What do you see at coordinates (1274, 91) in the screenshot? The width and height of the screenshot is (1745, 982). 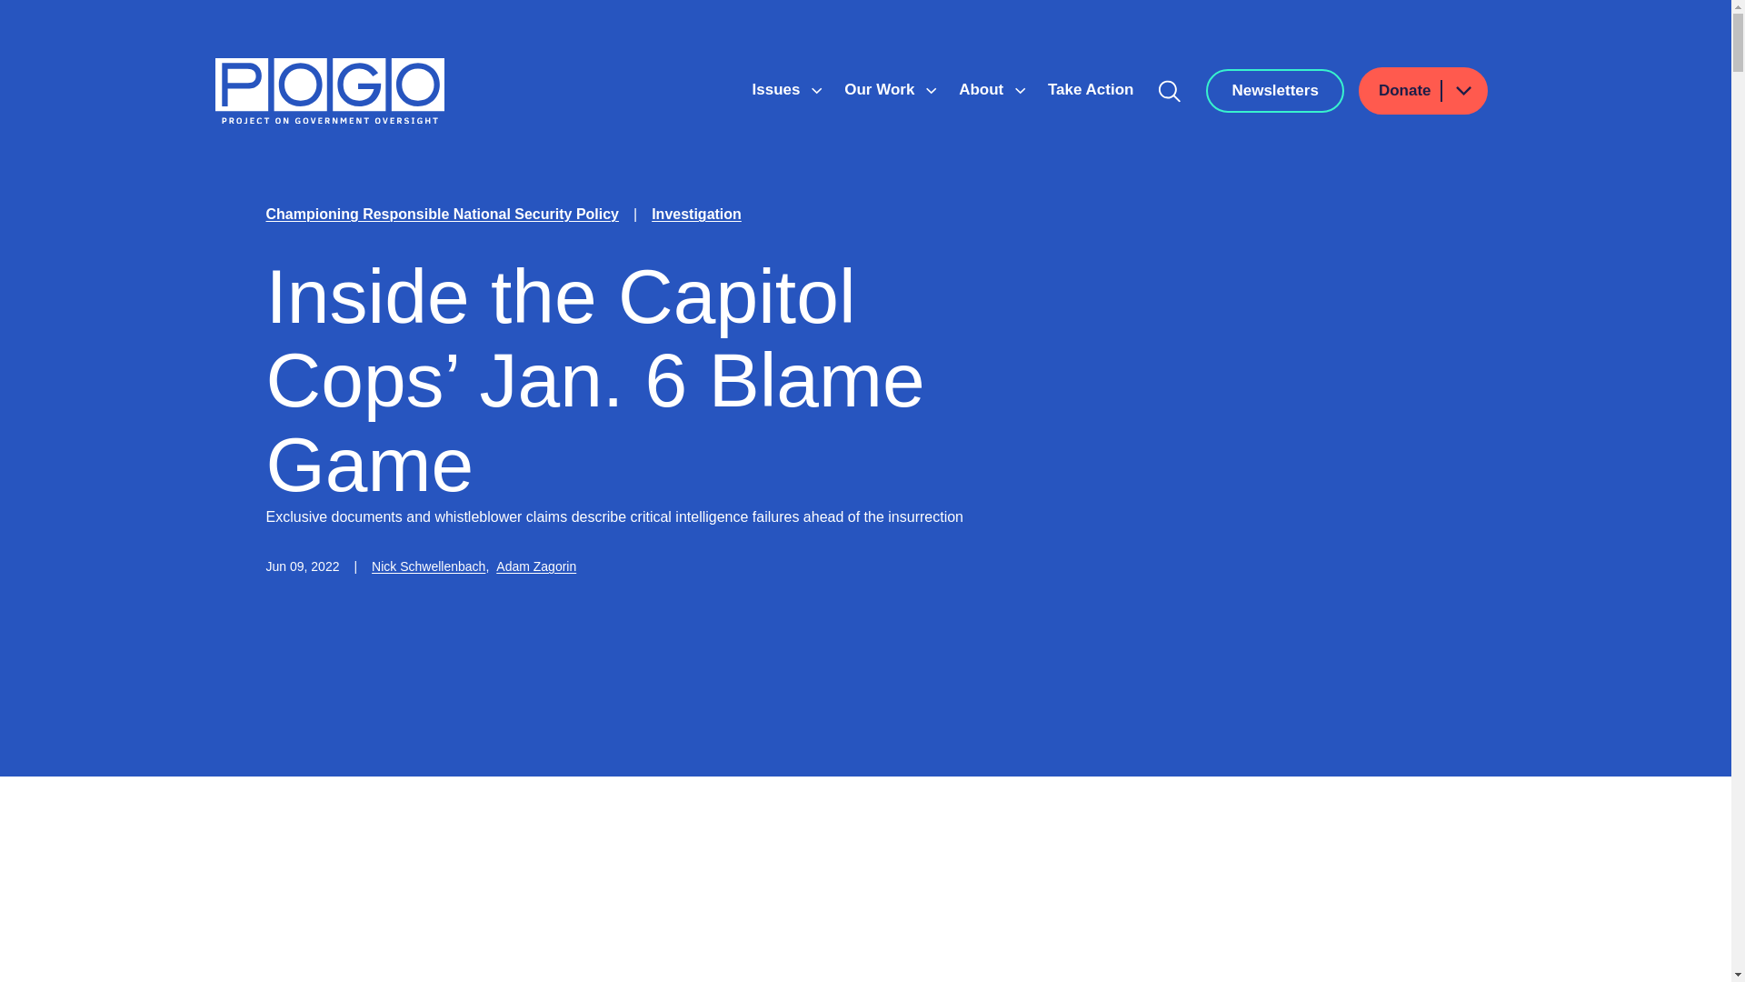 I see `Newsletters` at bounding box center [1274, 91].